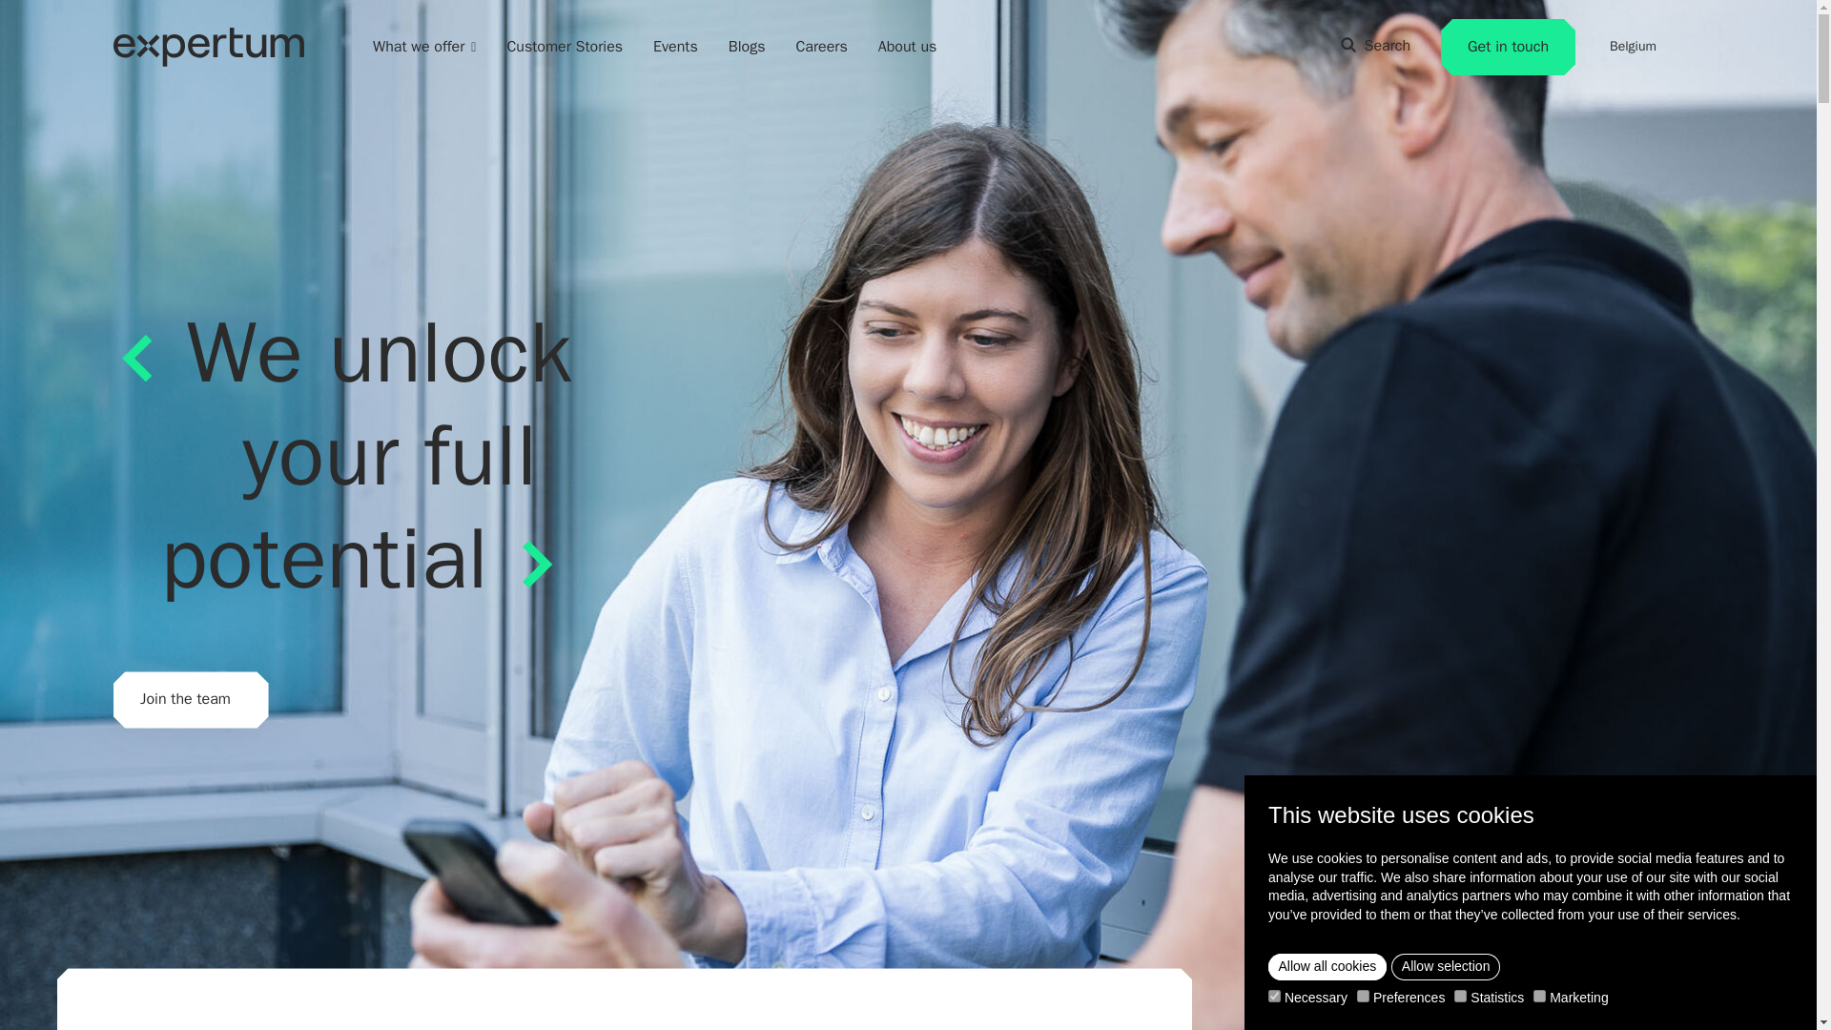  I want to click on Allow all cookies, so click(1327, 967).